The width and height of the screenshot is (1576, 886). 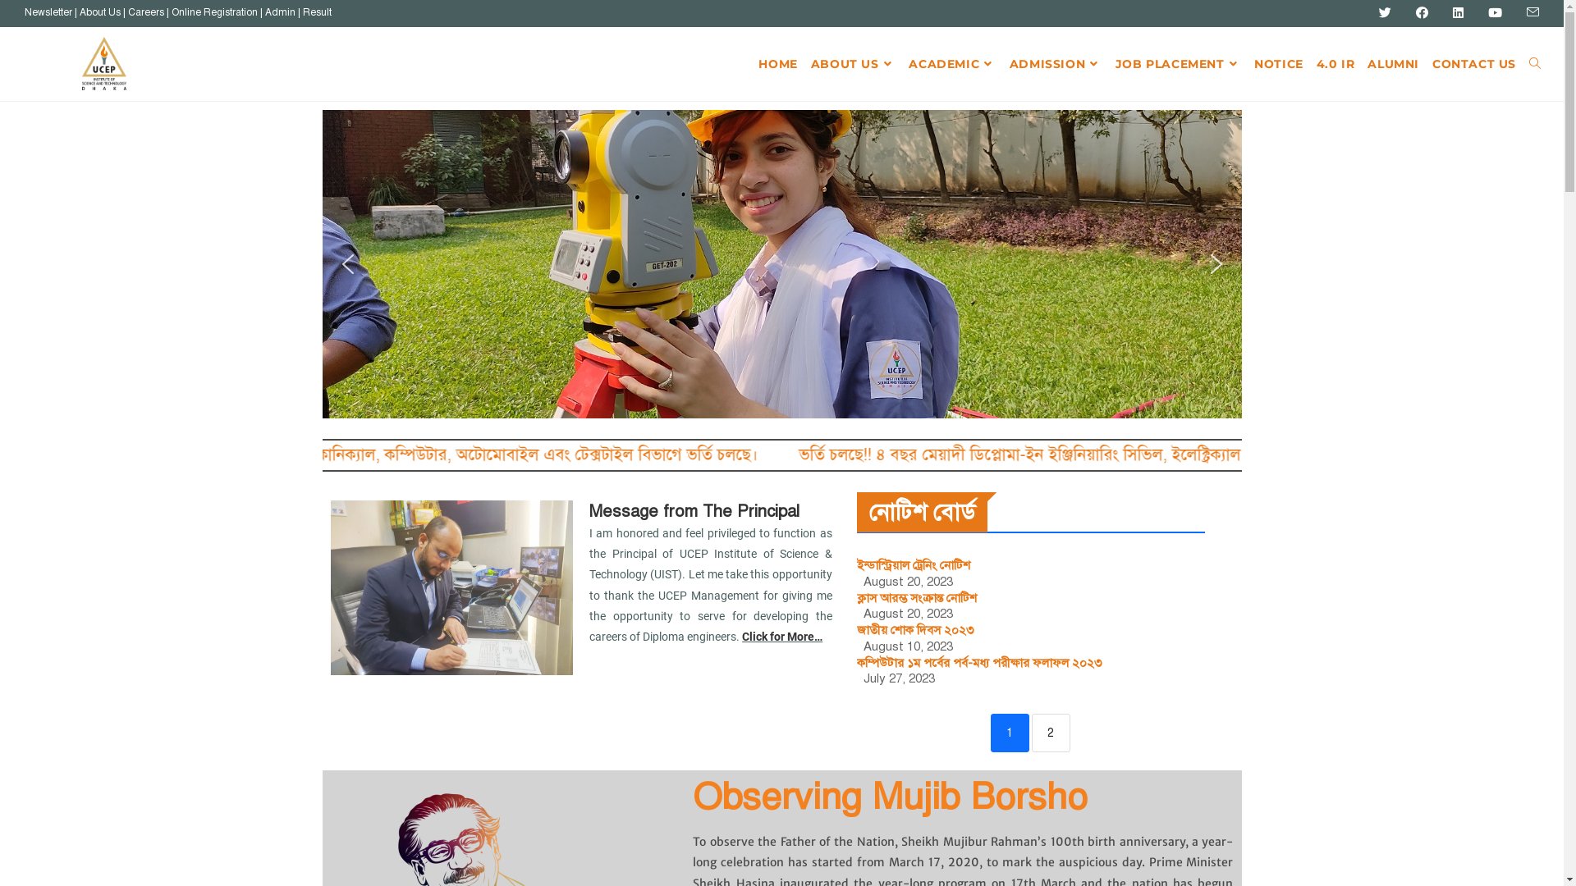 I want to click on ADMISSION, so click(x=1056, y=64).